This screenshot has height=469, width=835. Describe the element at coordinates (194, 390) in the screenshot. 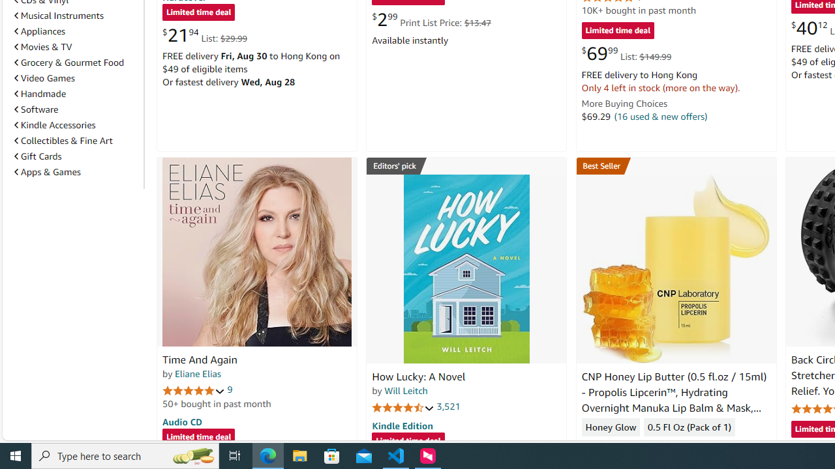

I see `5.0 out of 5 stars` at that location.